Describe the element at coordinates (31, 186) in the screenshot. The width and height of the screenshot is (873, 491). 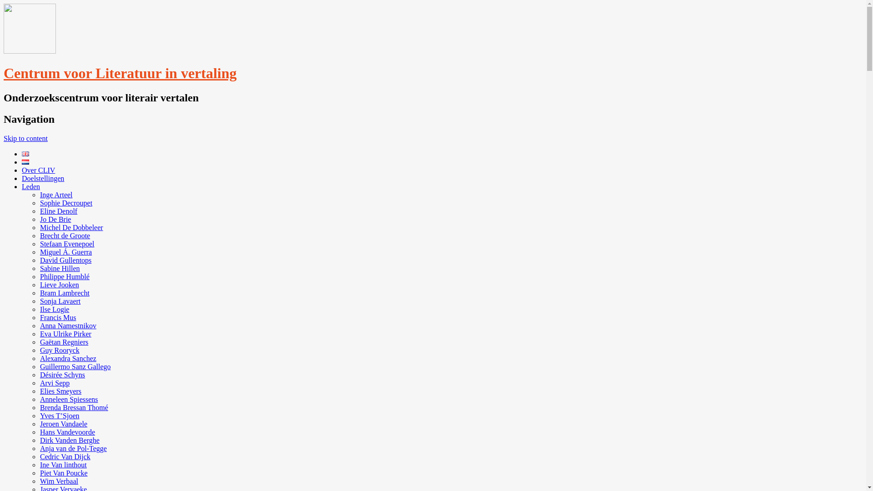
I see `Leden` at that location.